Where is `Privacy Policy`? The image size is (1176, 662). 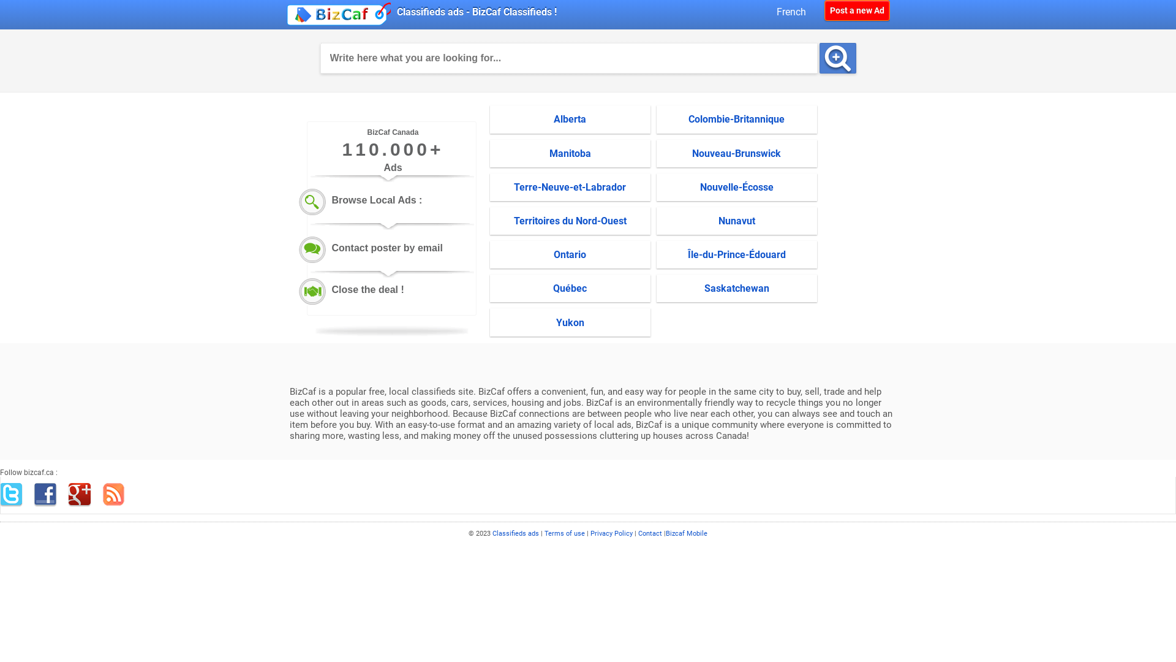
Privacy Policy is located at coordinates (611, 533).